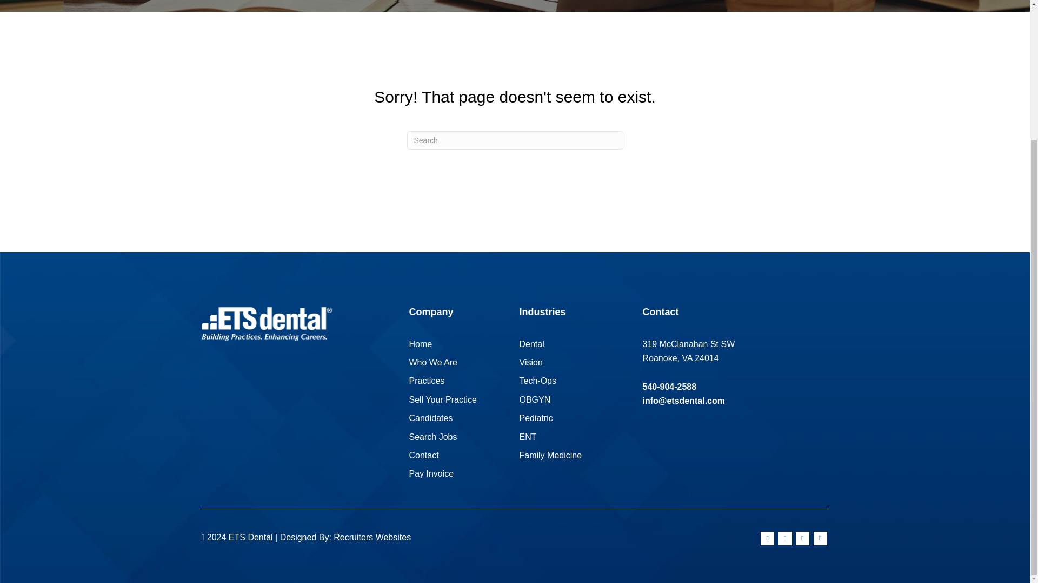  I want to click on Recruiters Websites, so click(372, 538).